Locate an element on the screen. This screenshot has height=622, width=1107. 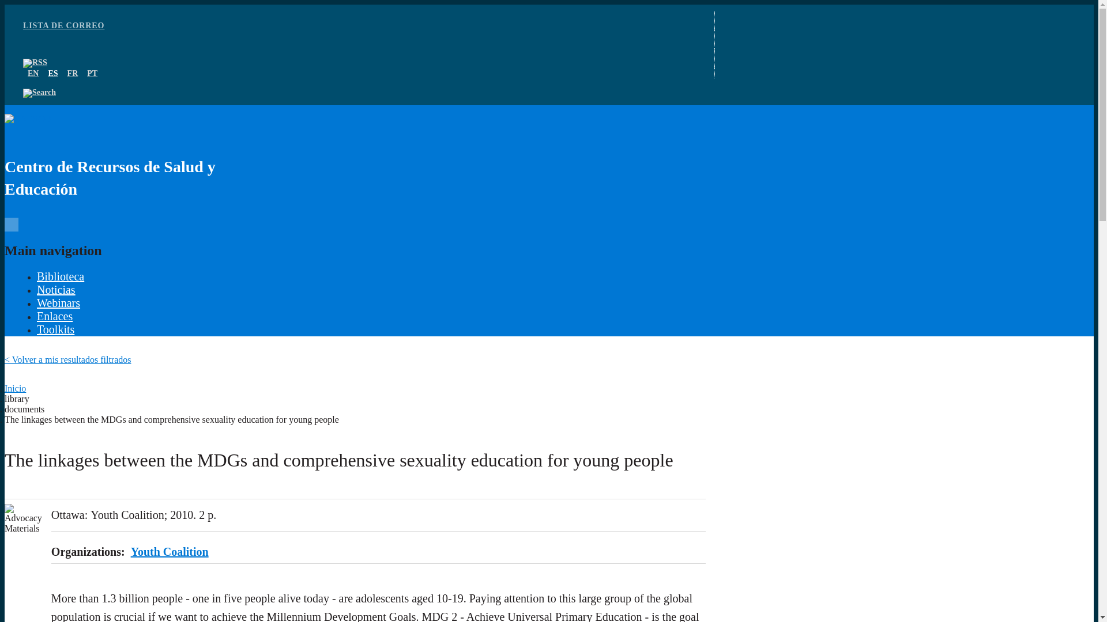
Youth Coalition is located at coordinates (170, 552).